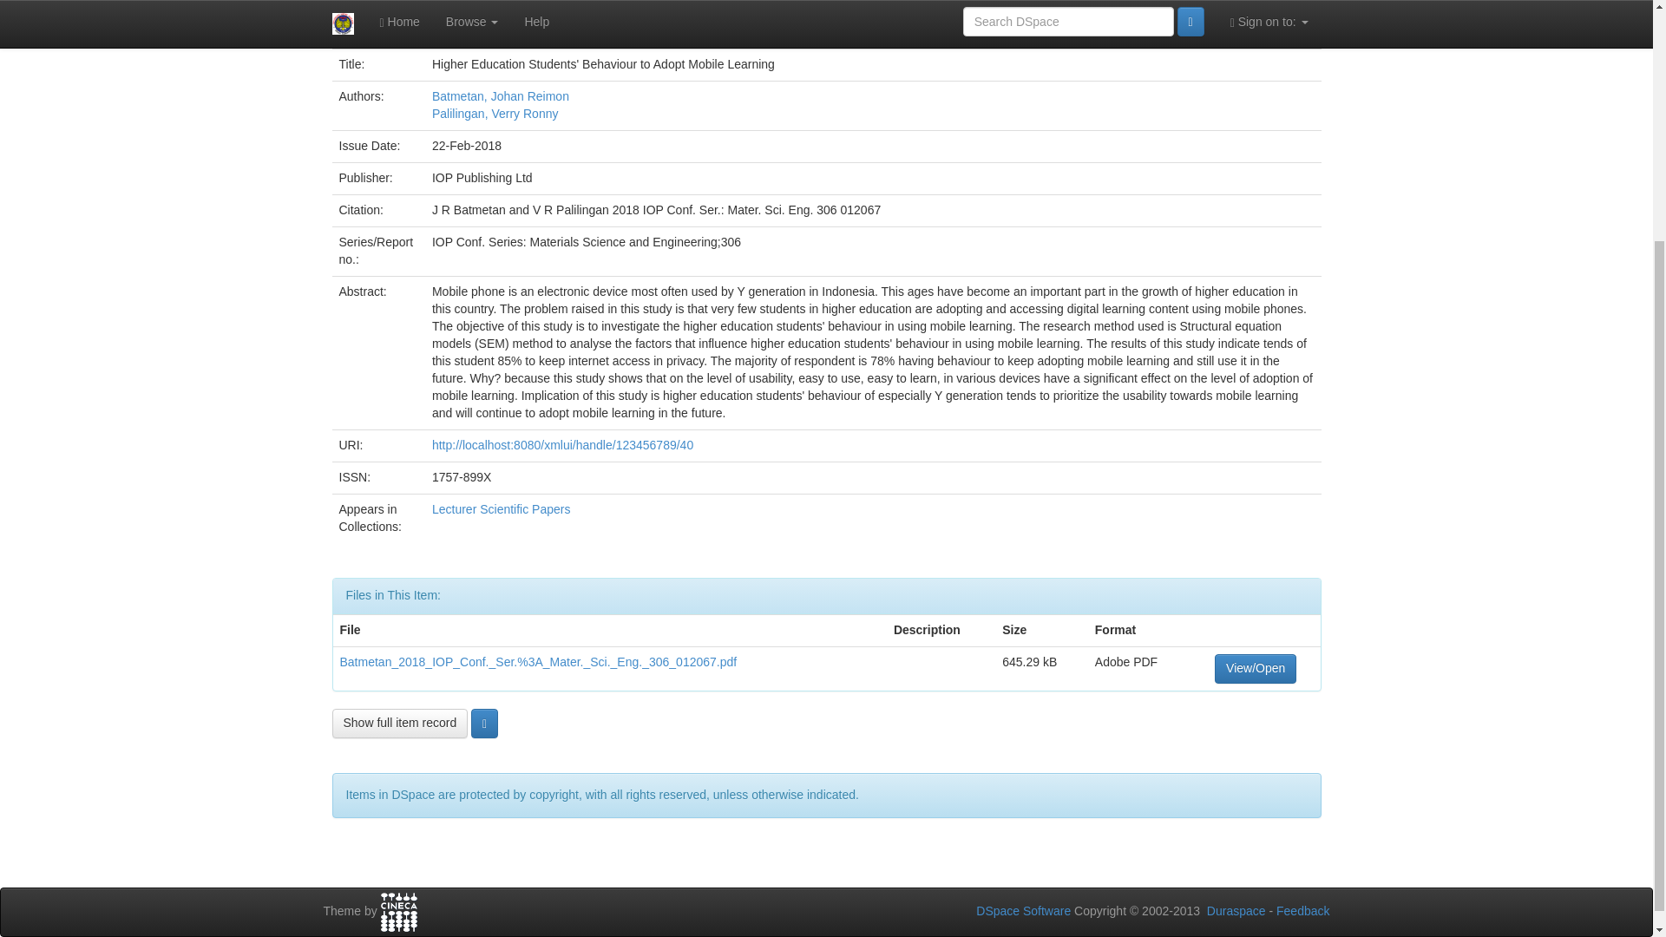 The image size is (1666, 937). What do you see at coordinates (500, 95) in the screenshot?
I see `Batmetan, Johan Reimon` at bounding box center [500, 95].